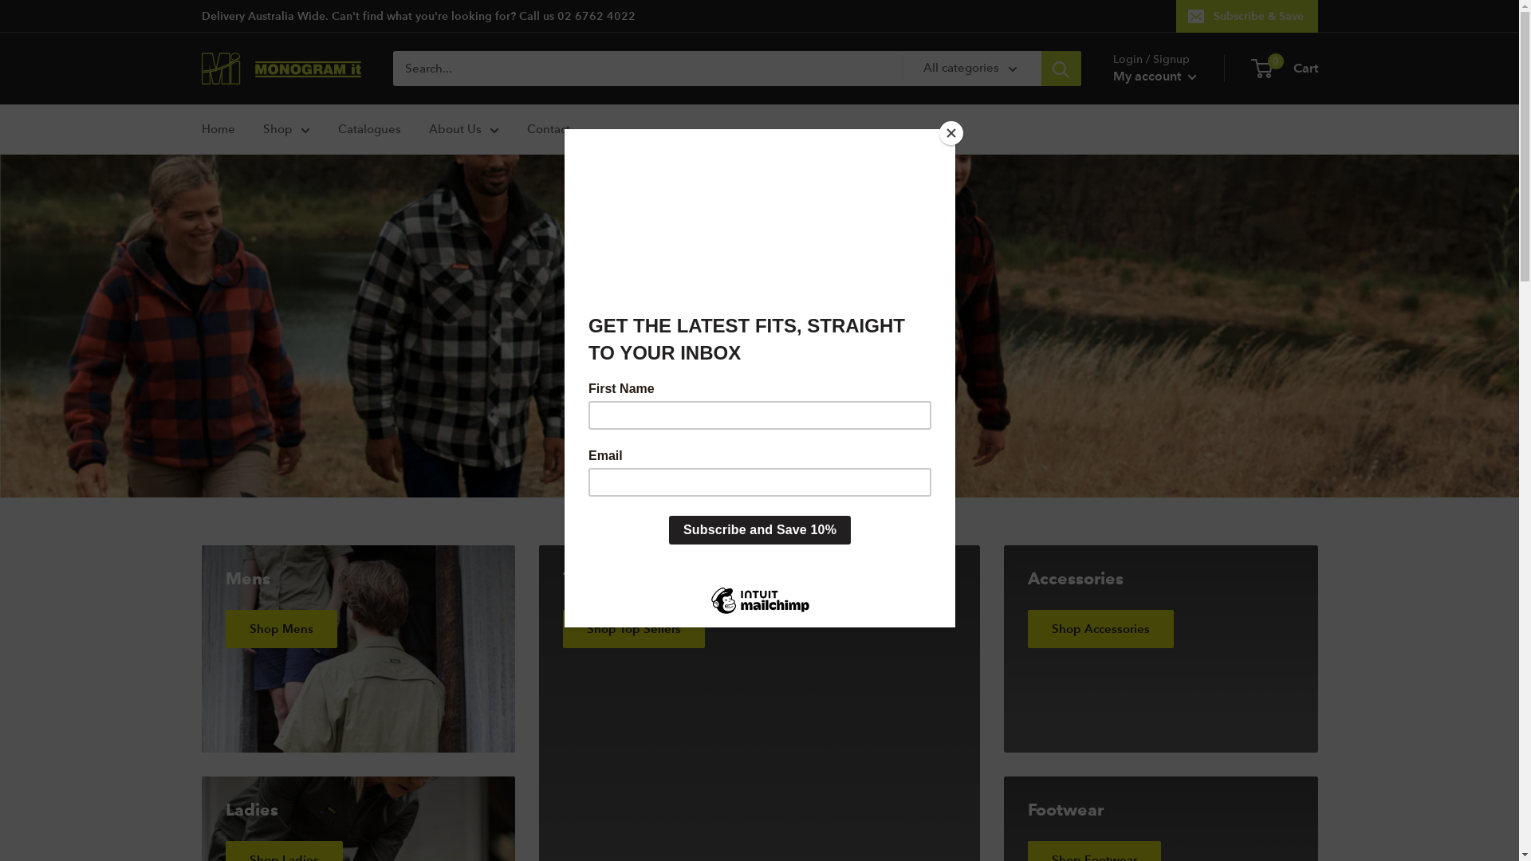 This screenshot has height=861, width=1531. I want to click on Contact, so click(548, 129).